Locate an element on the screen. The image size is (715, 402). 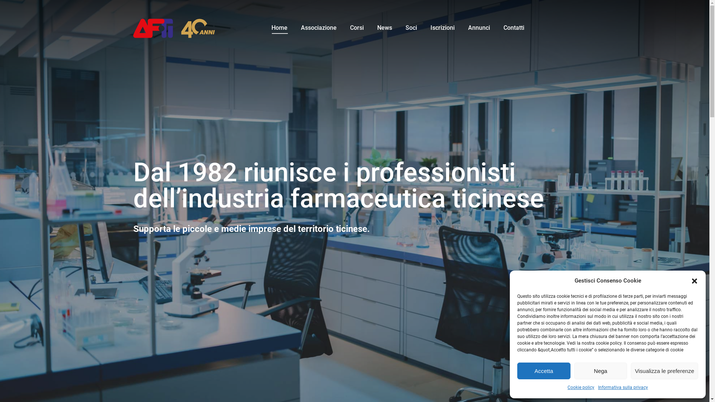
Annunci is located at coordinates (479, 28).